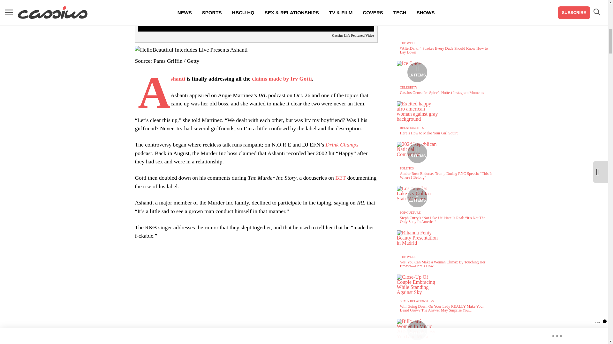 This screenshot has width=613, height=344. I want to click on Media Playlist, so click(417, 330).